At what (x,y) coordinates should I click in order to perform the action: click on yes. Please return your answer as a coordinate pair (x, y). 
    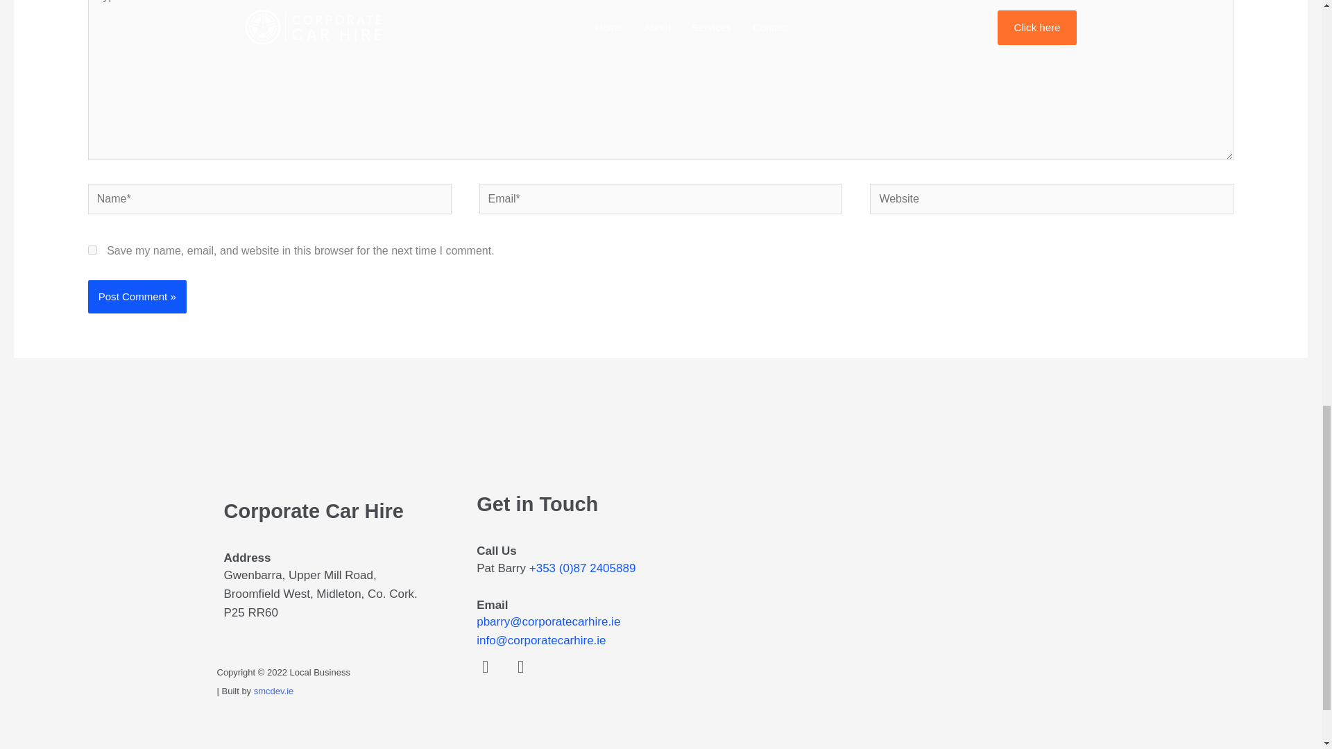
    Looking at the image, I should click on (92, 250).